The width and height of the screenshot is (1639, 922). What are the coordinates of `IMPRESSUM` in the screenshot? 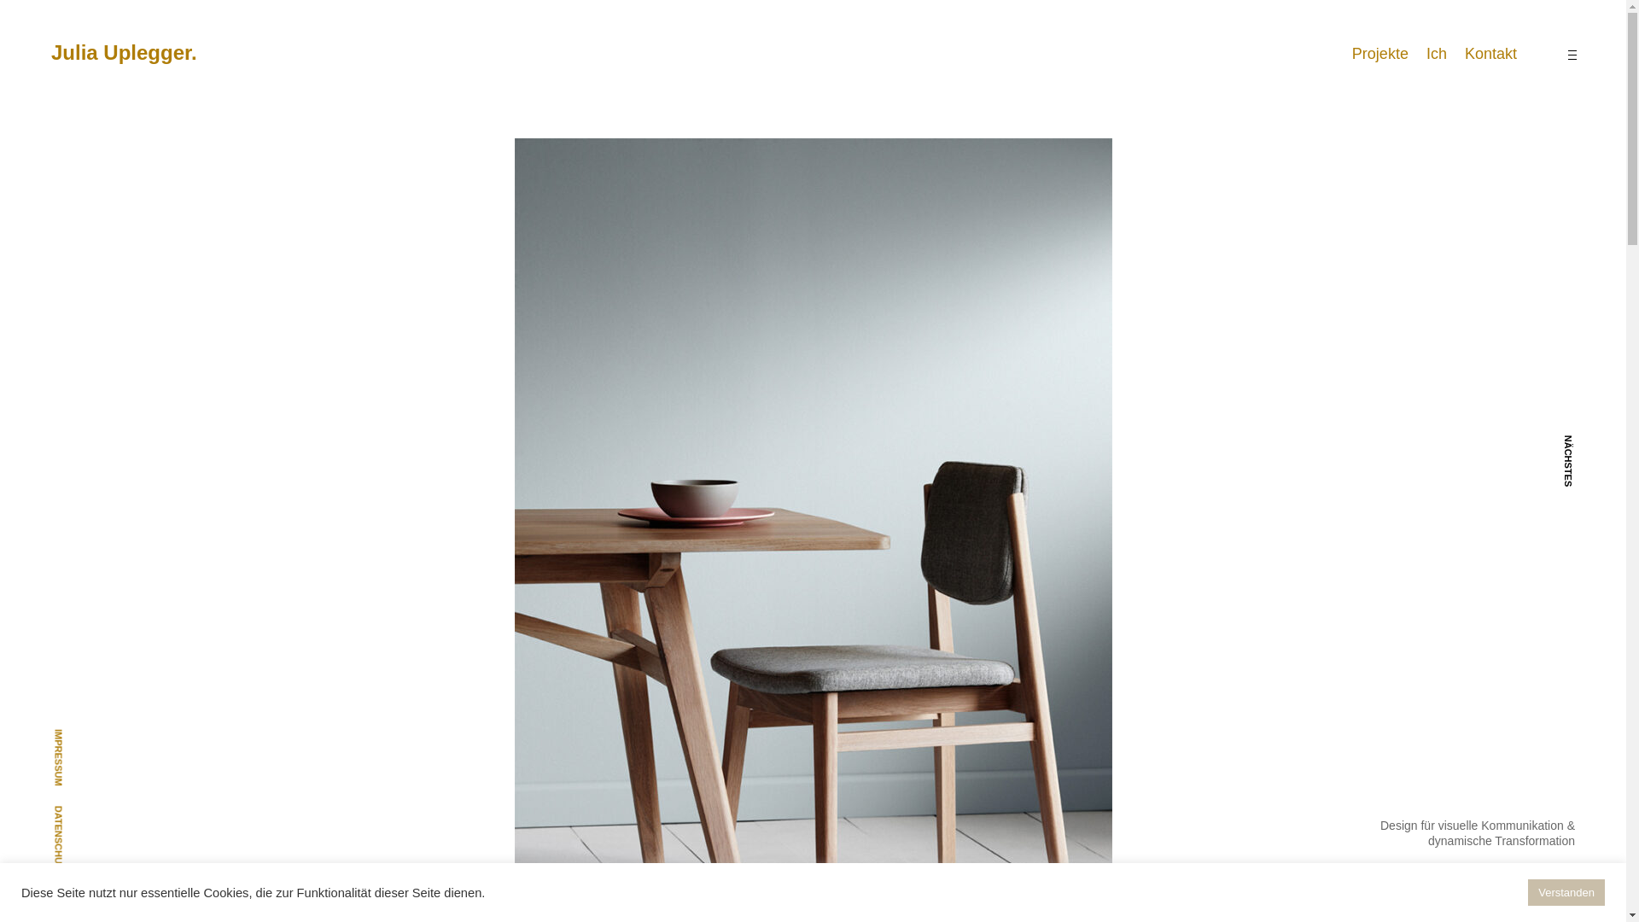 It's located at (82, 733).